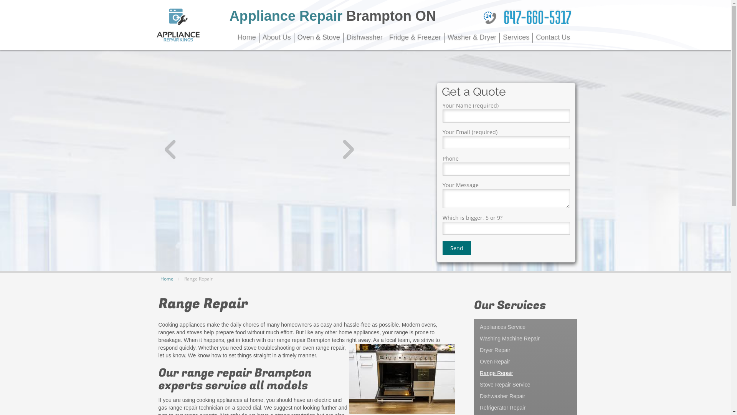 This screenshot has height=415, width=737. Describe the element at coordinates (525, 327) in the screenshot. I see `Appliances Service` at that location.